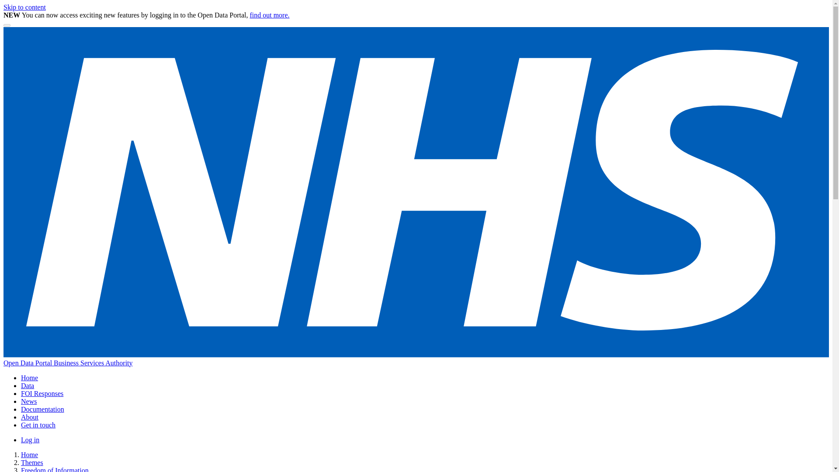  Describe the element at coordinates (38, 425) in the screenshot. I see `Get in touch` at that location.